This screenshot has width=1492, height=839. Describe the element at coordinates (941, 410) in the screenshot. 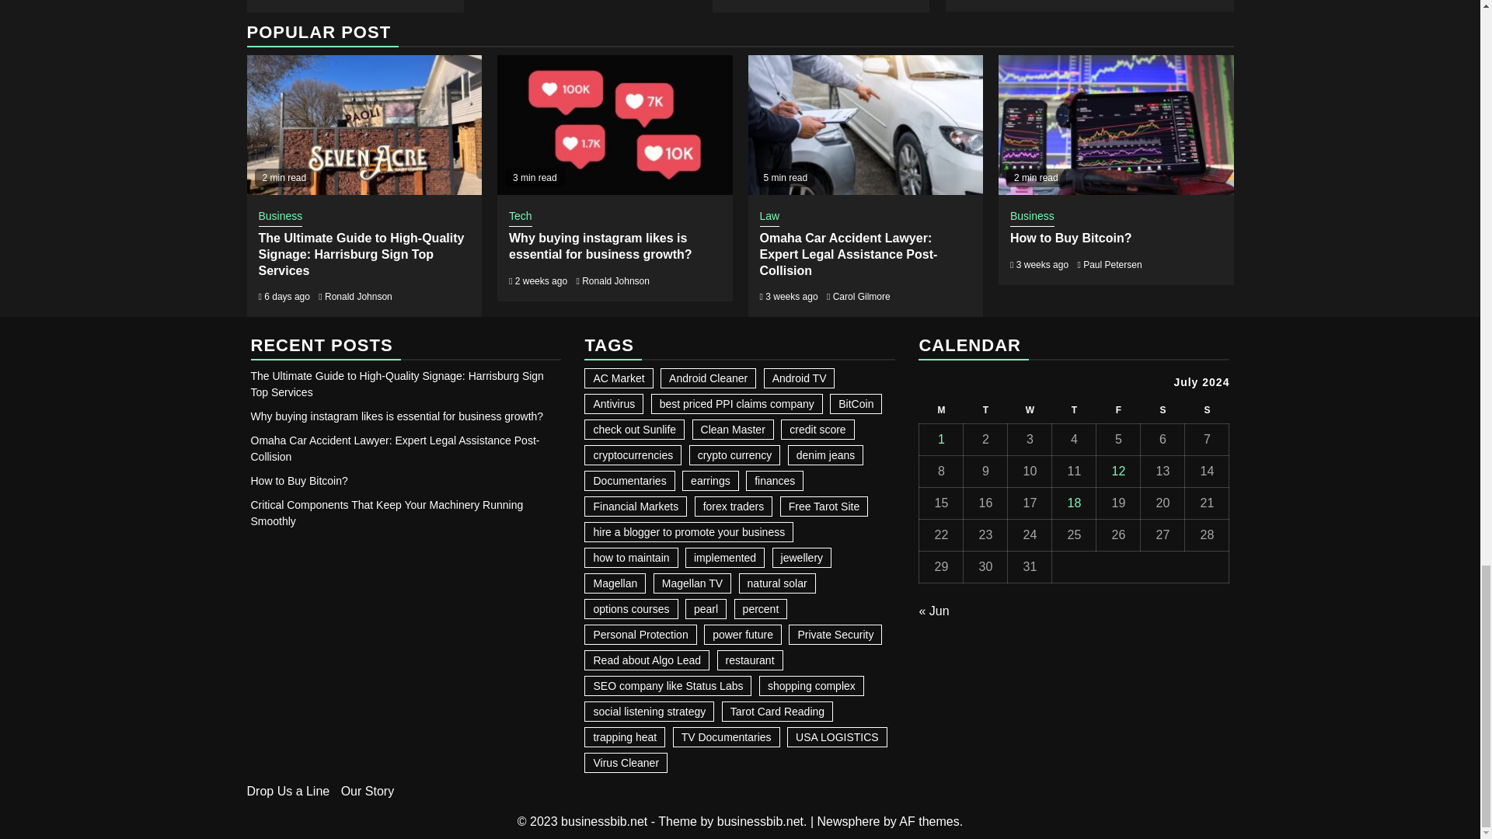

I see `Monday` at that location.